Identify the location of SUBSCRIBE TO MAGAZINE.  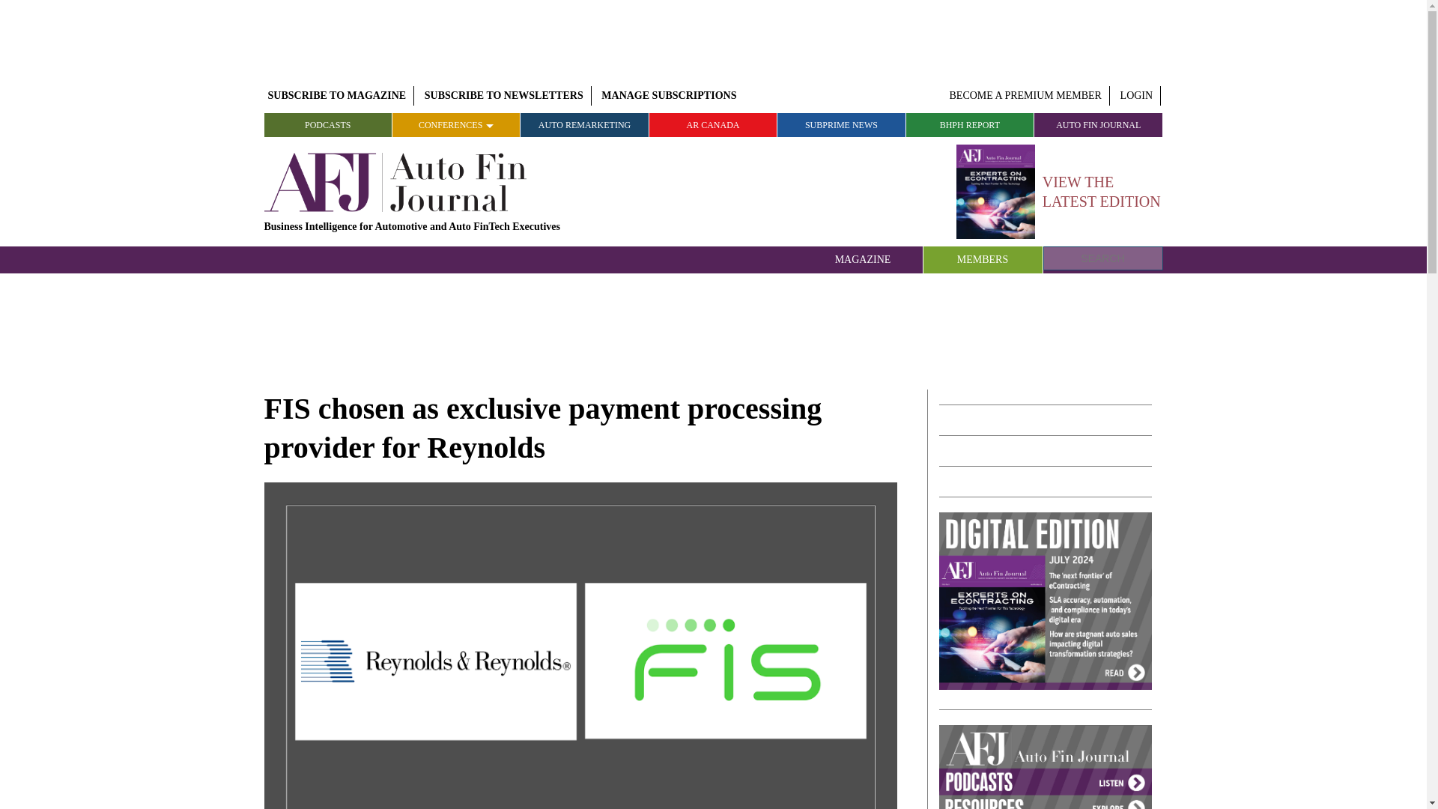
(336, 96).